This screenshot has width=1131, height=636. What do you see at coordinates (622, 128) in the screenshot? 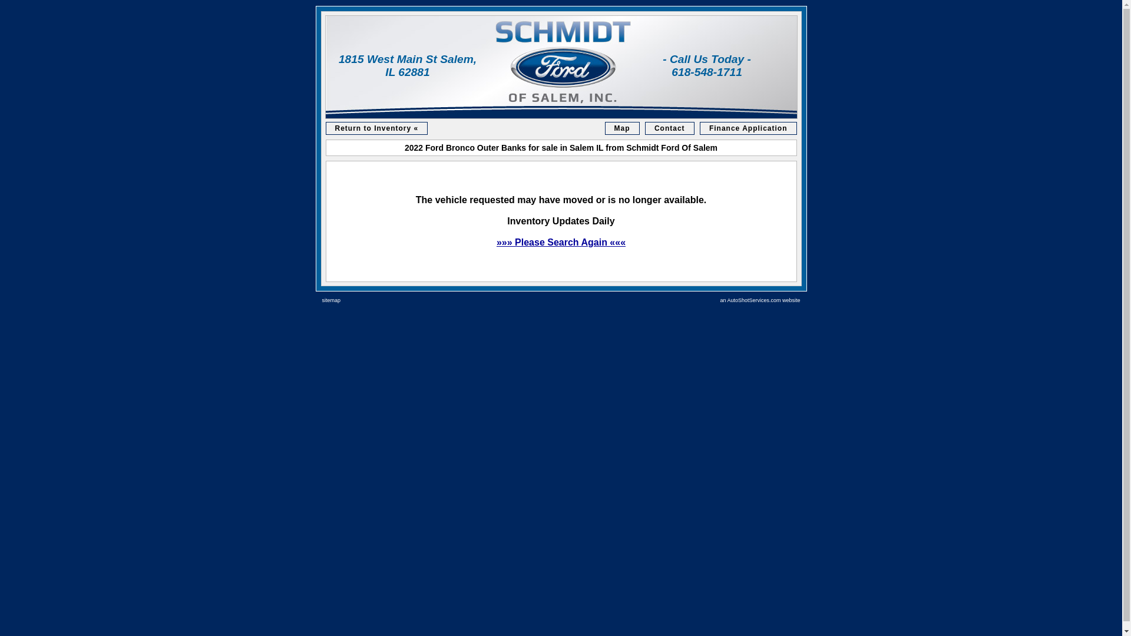
I see `Map` at bounding box center [622, 128].